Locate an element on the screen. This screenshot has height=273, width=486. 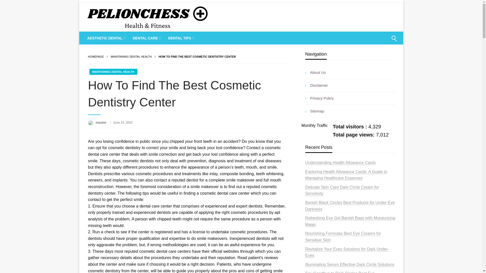
DENTAL CARE is located at coordinates (146, 38).